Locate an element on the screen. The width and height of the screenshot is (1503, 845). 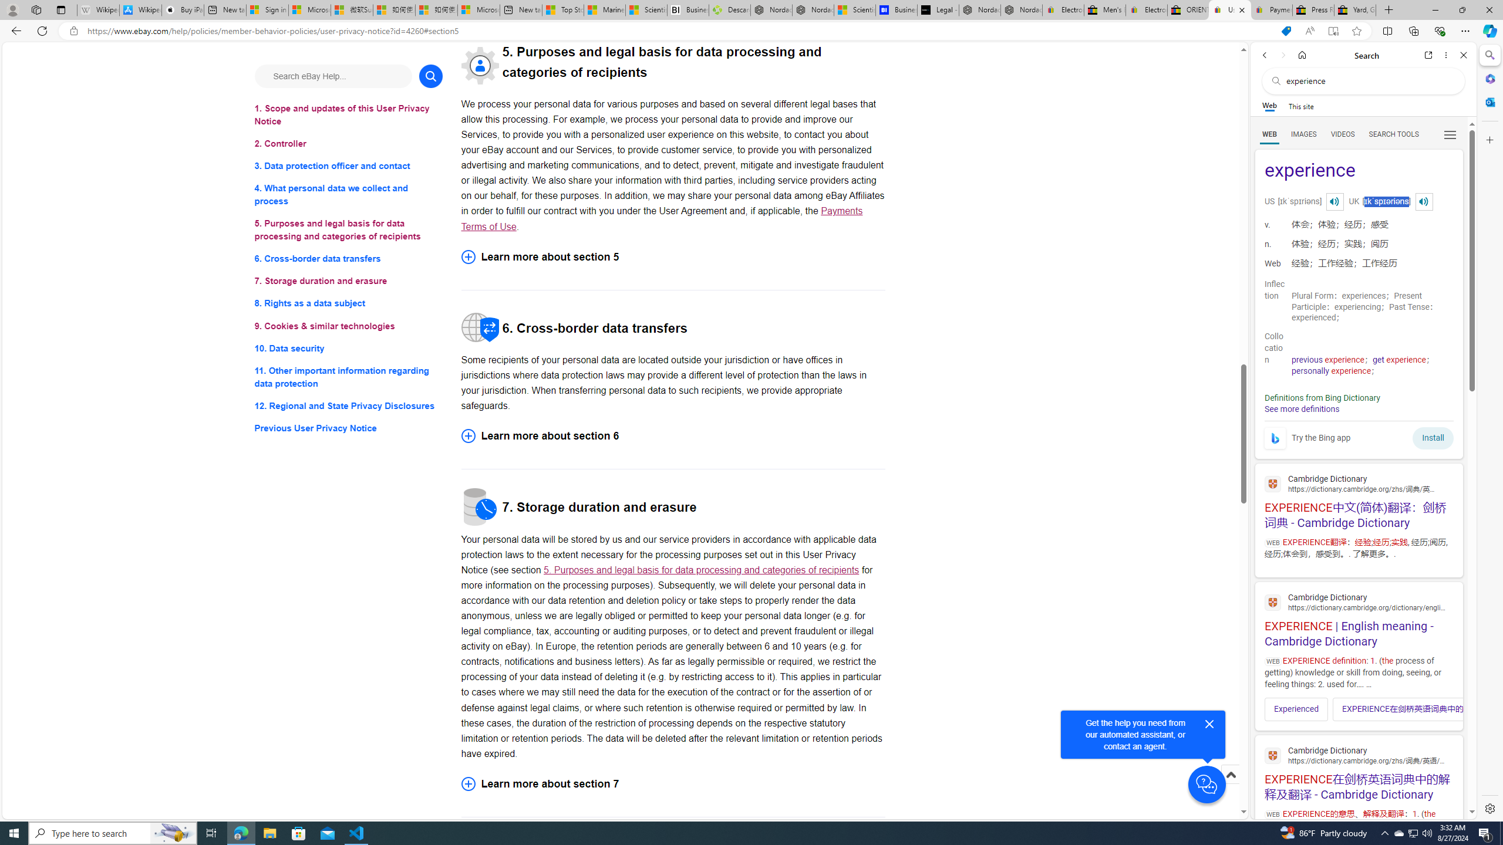
This site scope is located at coordinates (1300, 106).